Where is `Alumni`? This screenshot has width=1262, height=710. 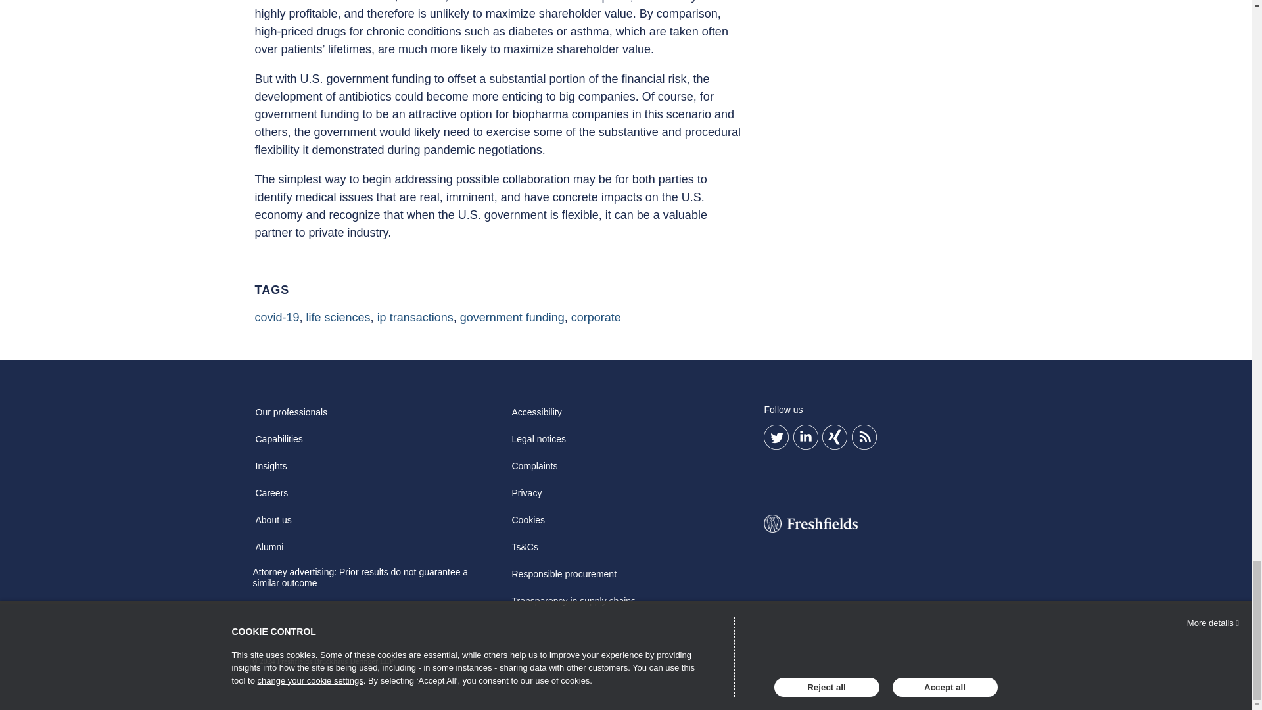
Alumni is located at coordinates (269, 551).